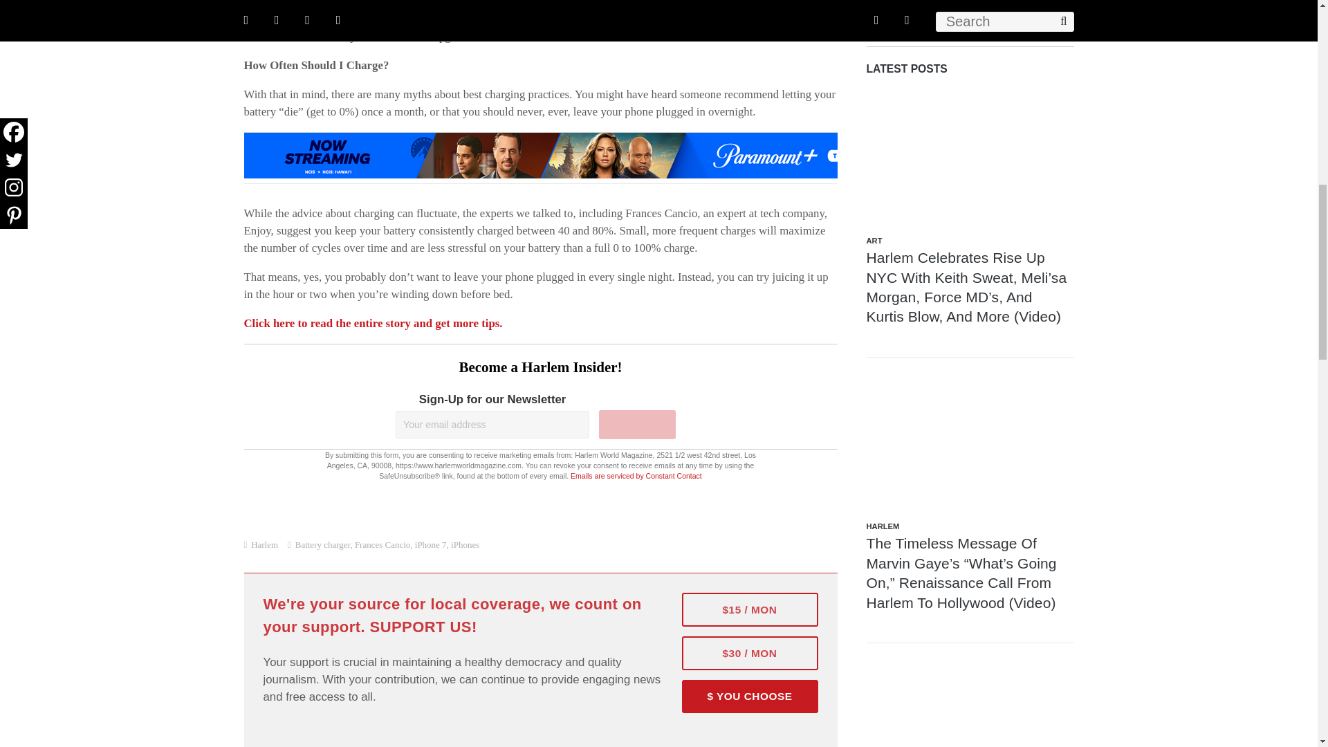  I want to click on Sign up, so click(637, 425).